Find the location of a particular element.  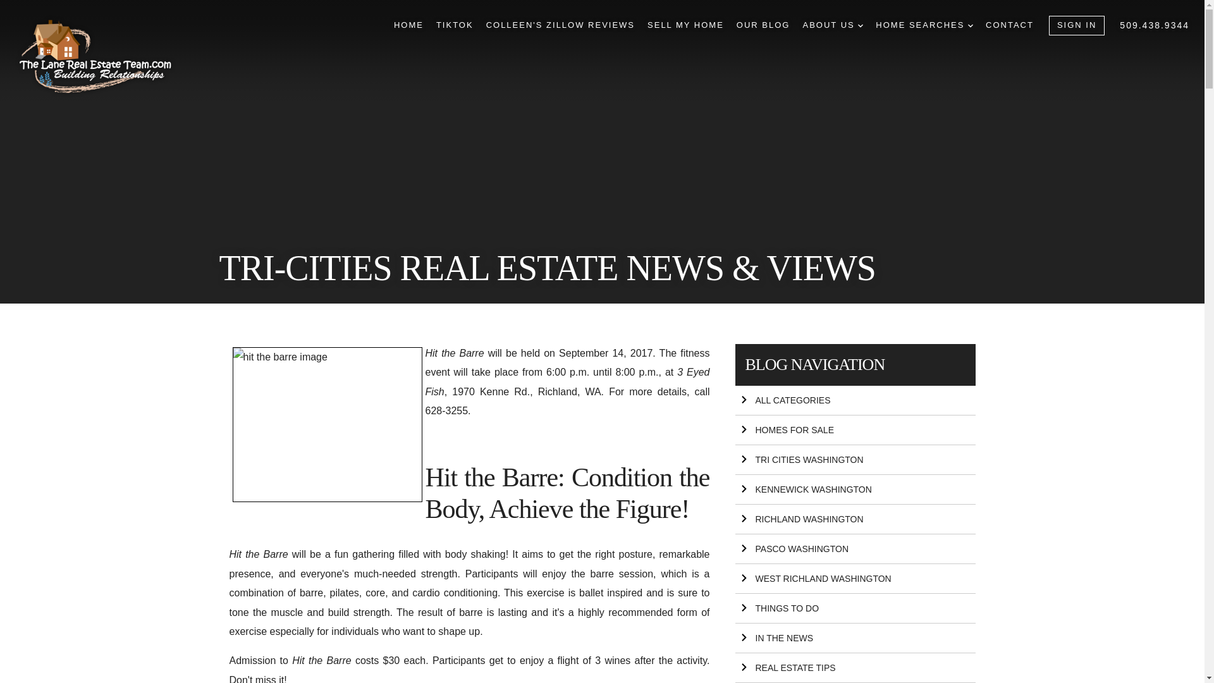

ABOUT US DROPDOWN ARROW is located at coordinates (833, 25).